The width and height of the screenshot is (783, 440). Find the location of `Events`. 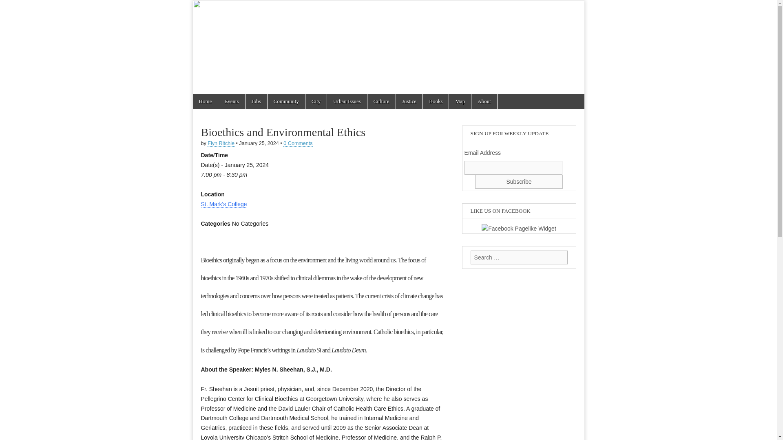

Events is located at coordinates (231, 101).